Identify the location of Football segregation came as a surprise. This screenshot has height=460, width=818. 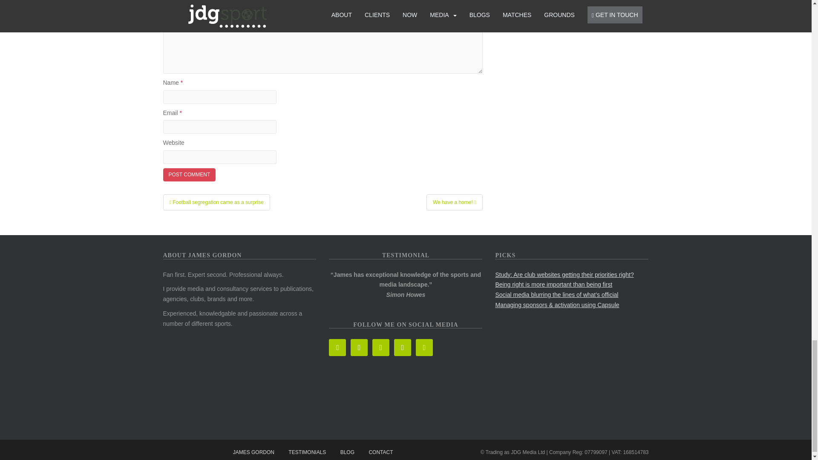
(216, 202).